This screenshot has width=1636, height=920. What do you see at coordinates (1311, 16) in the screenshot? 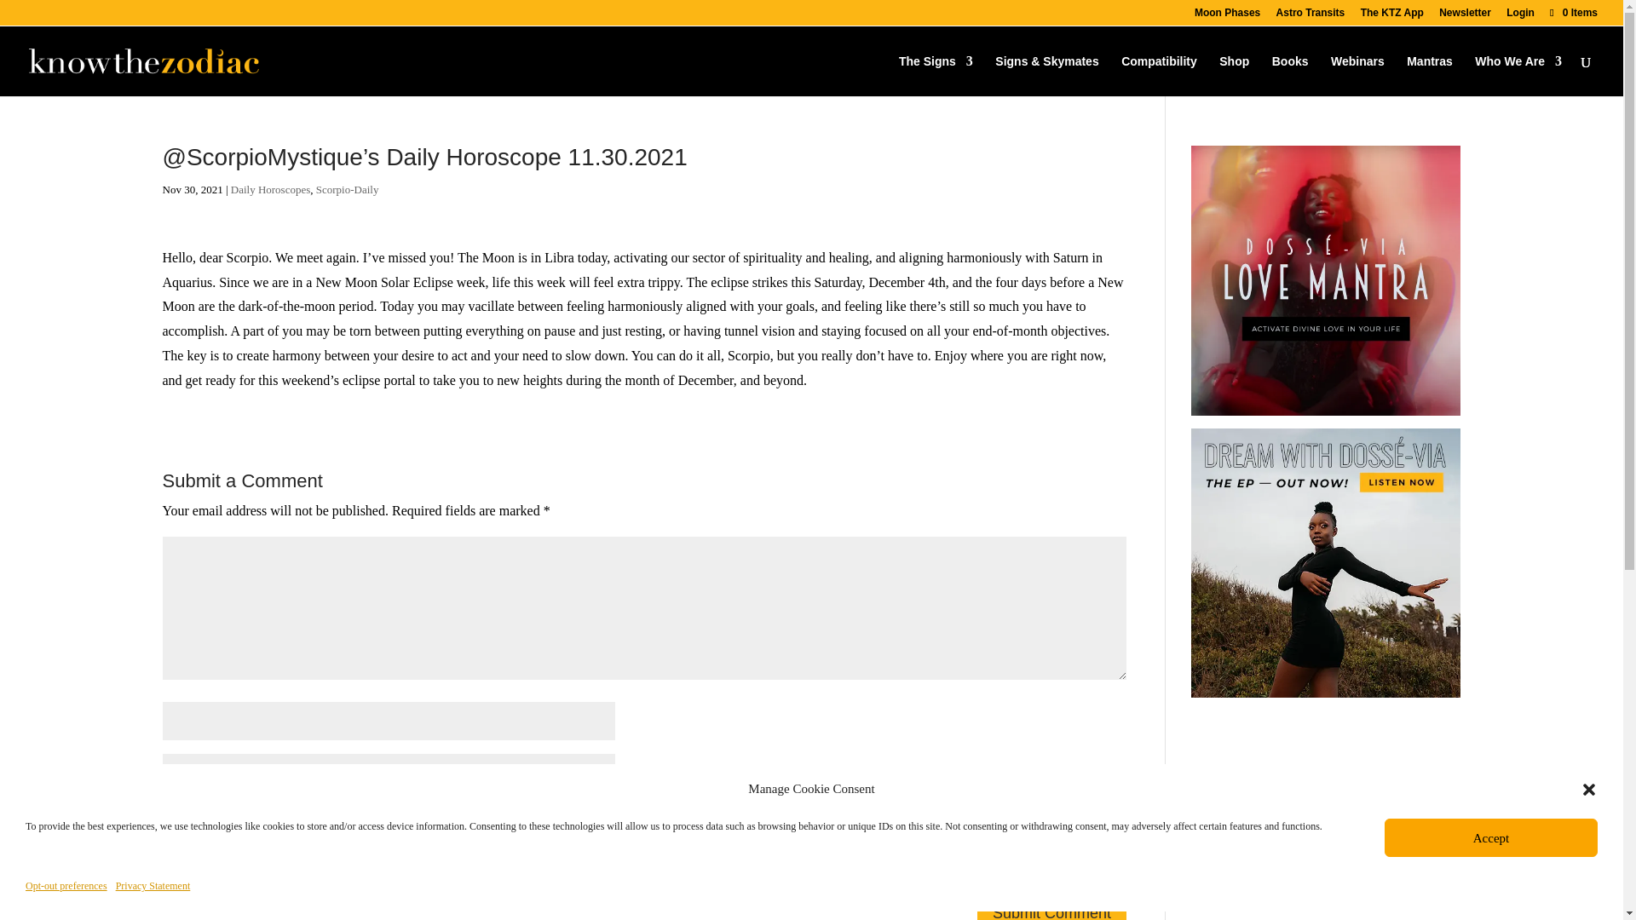
I see `Astro Transits` at bounding box center [1311, 16].